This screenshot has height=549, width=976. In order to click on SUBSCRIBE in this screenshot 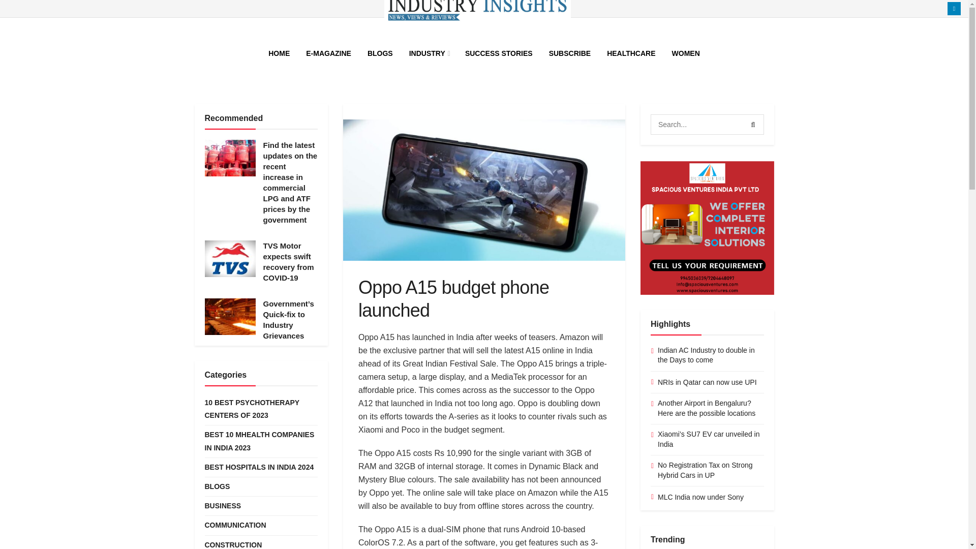, I will do `click(569, 53)`.